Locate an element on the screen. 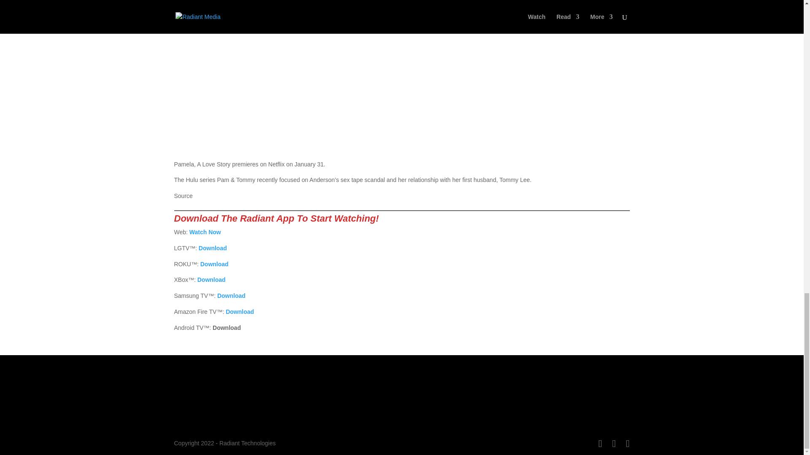 Image resolution: width=810 pixels, height=455 pixels. Download is located at coordinates (240, 312).